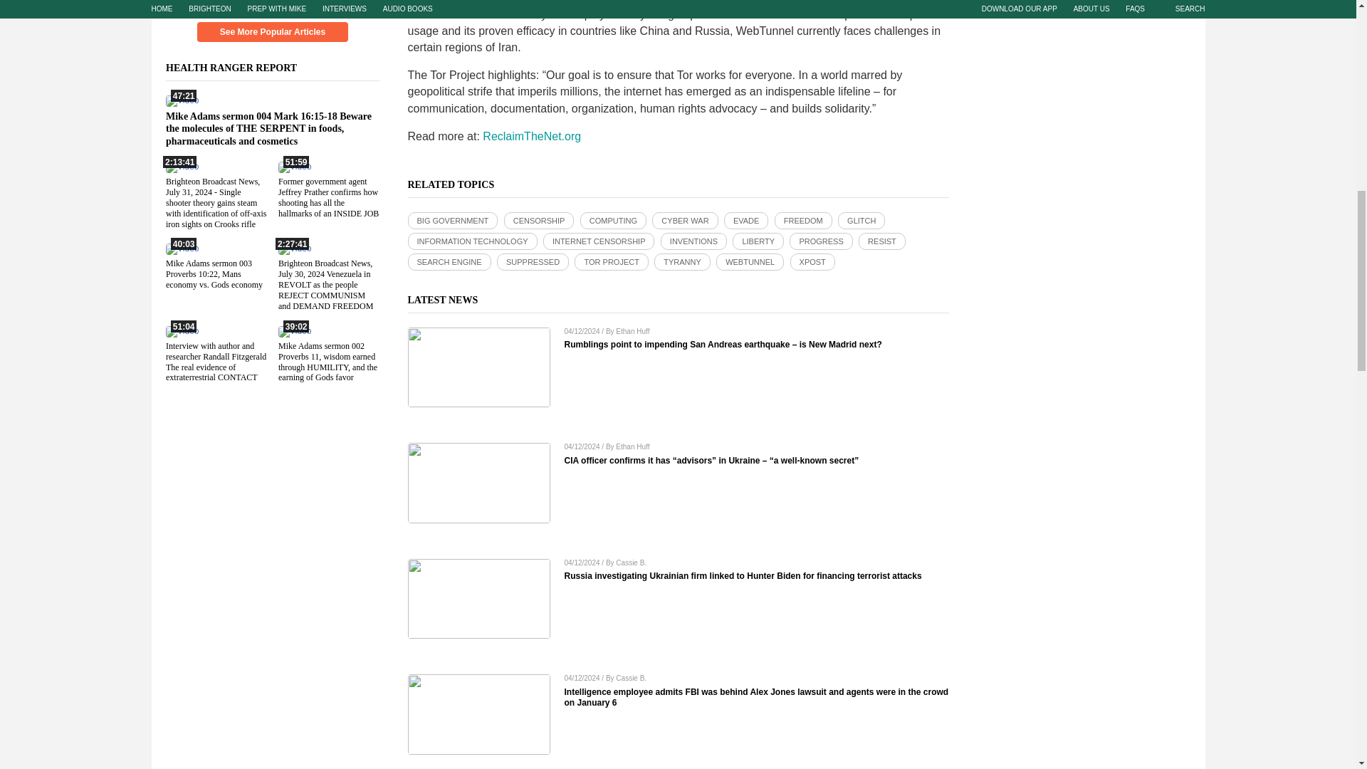 The width and height of the screenshot is (1367, 769). Describe the element at coordinates (182, 249) in the screenshot. I see `40:03` at that location.